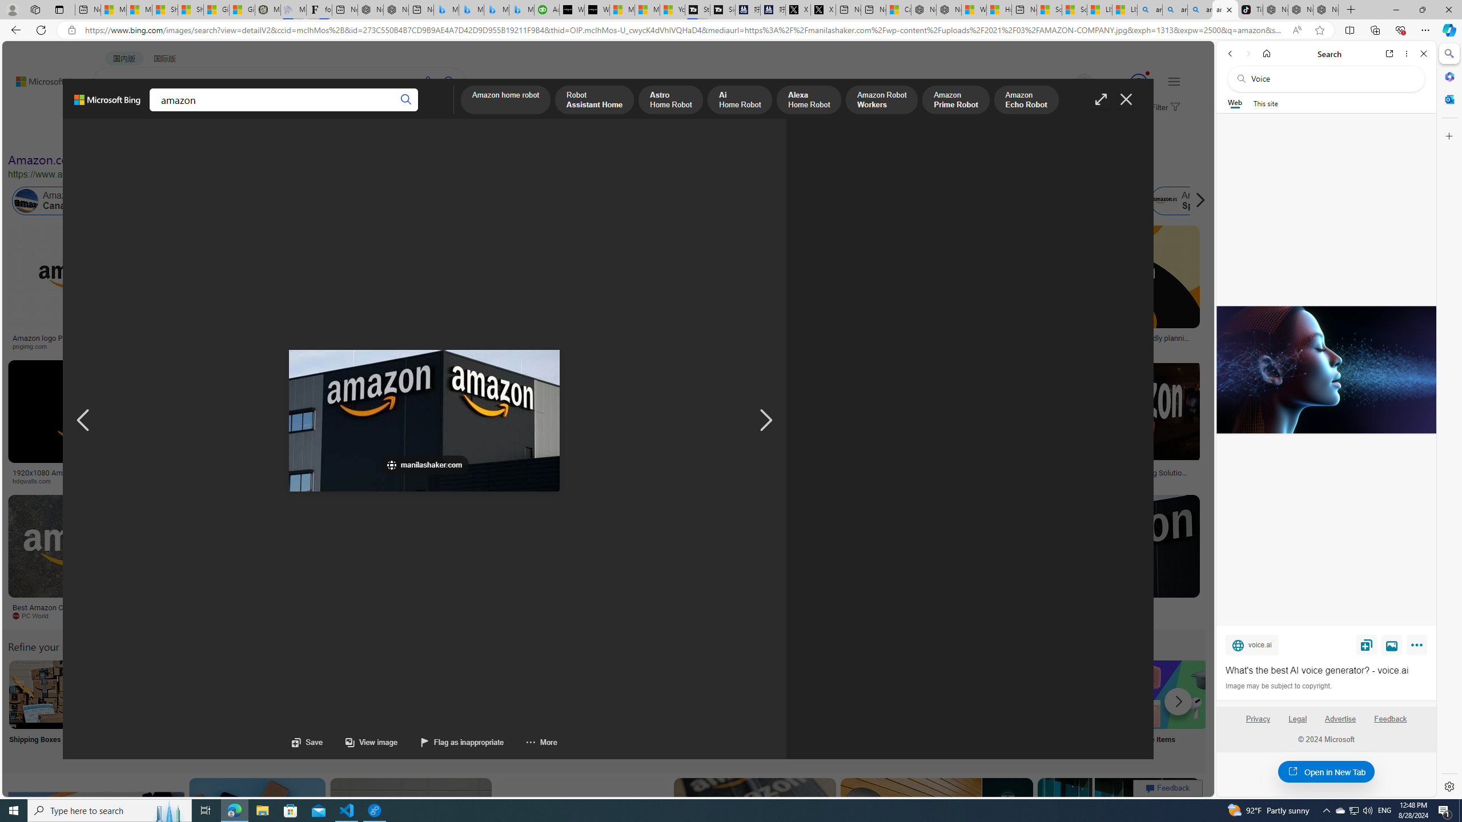 The width and height of the screenshot is (1462, 822). What do you see at coordinates (920, 616) in the screenshot?
I see `cordcuttersnews.com` at bounding box center [920, 616].